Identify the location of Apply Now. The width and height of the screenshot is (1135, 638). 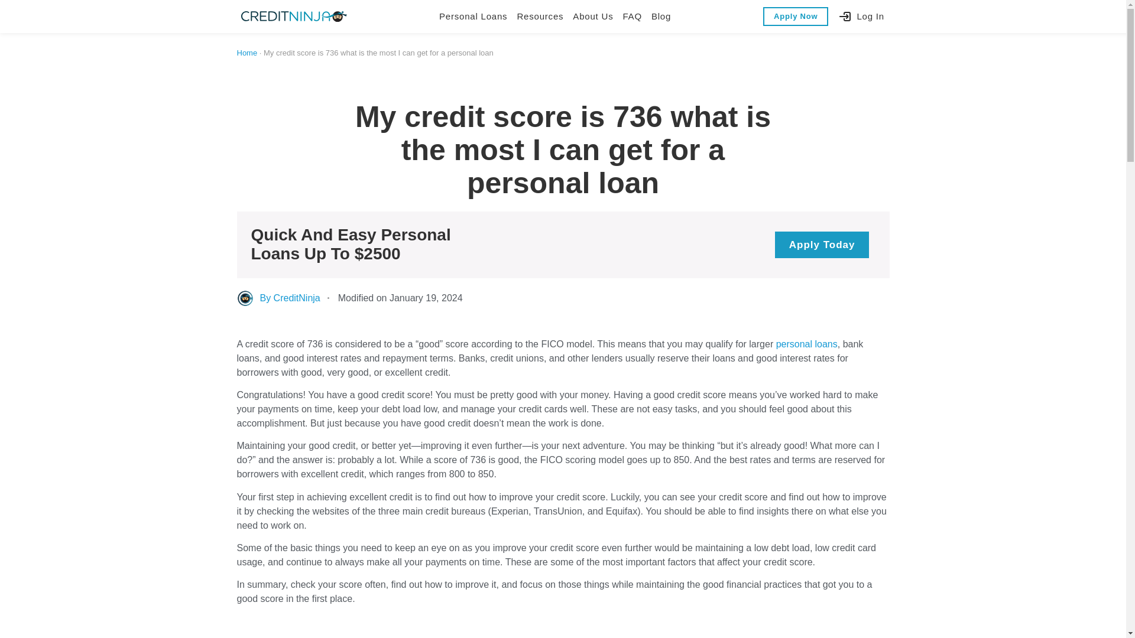
(796, 17).